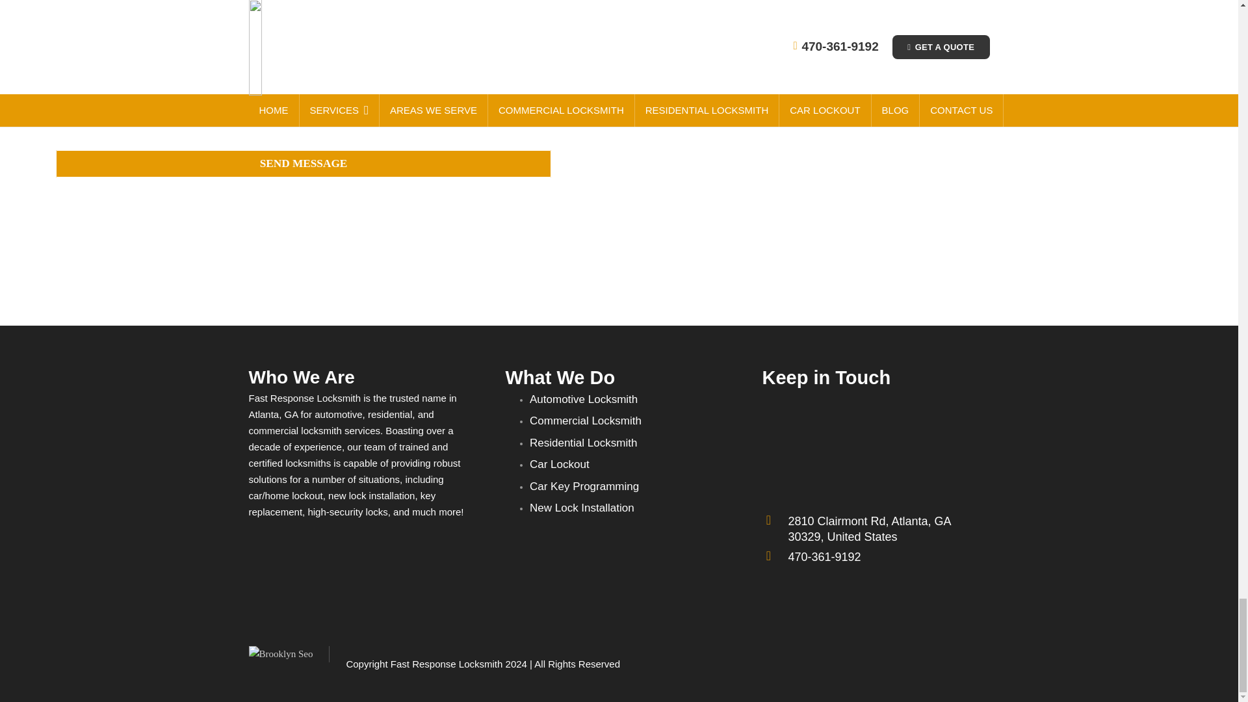 The height and width of the screenshot is (702, 1248). Describe the element at coordinates (585, 421) in the screenshot. I see `Commercial Locksmith` at that location.